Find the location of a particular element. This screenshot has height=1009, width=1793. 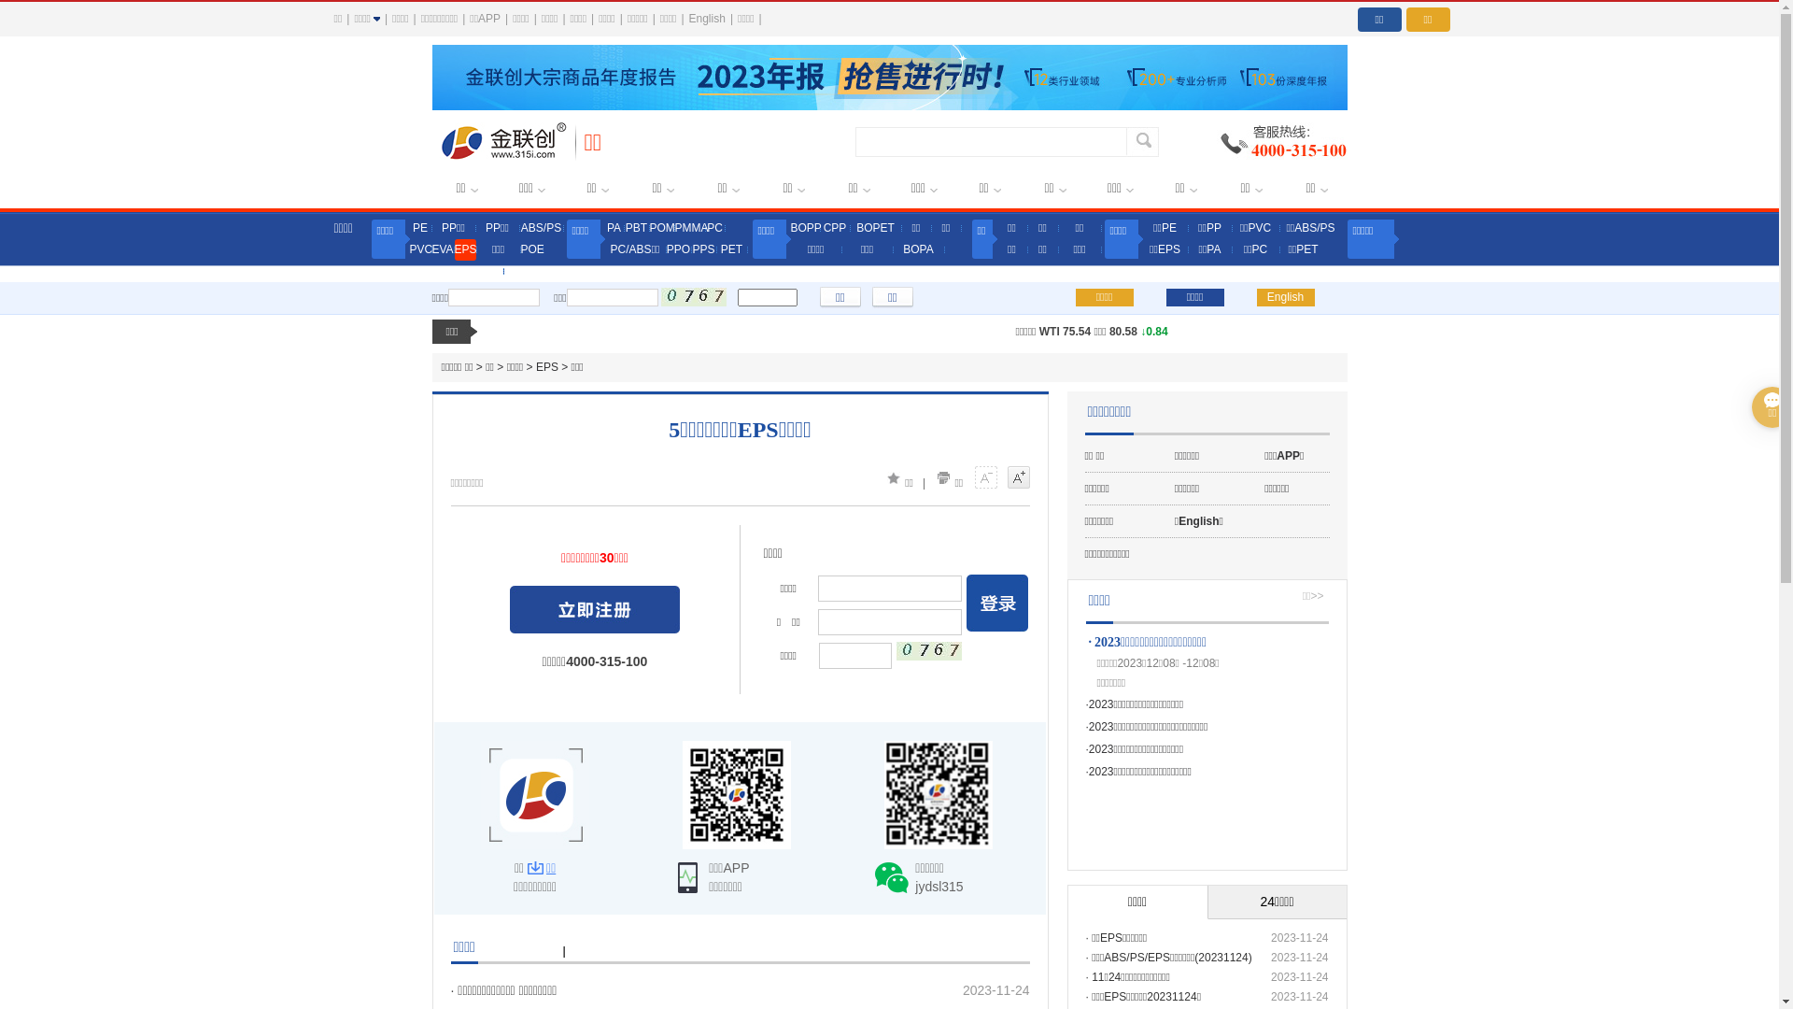

PPO is located at coordinates (679, 250).